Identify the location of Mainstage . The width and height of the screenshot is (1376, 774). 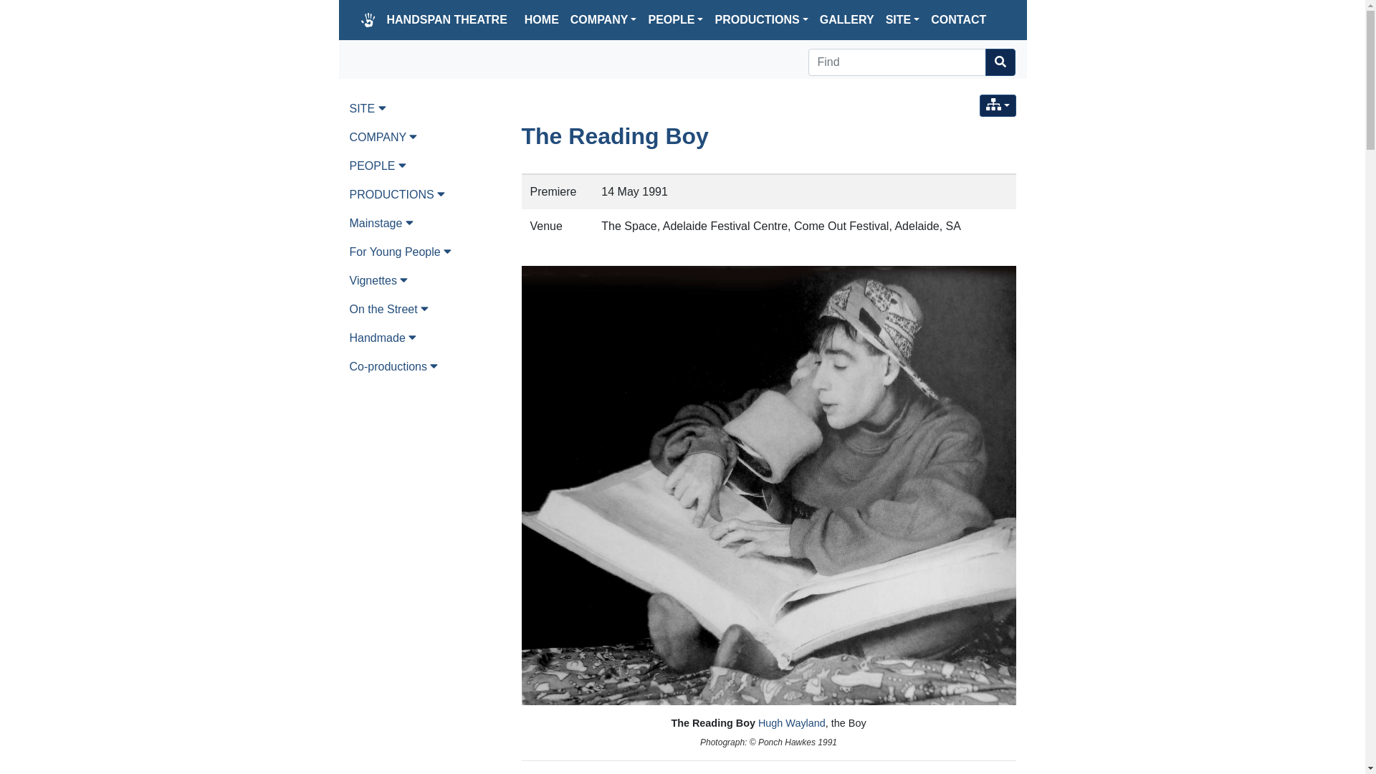
(425, 224).